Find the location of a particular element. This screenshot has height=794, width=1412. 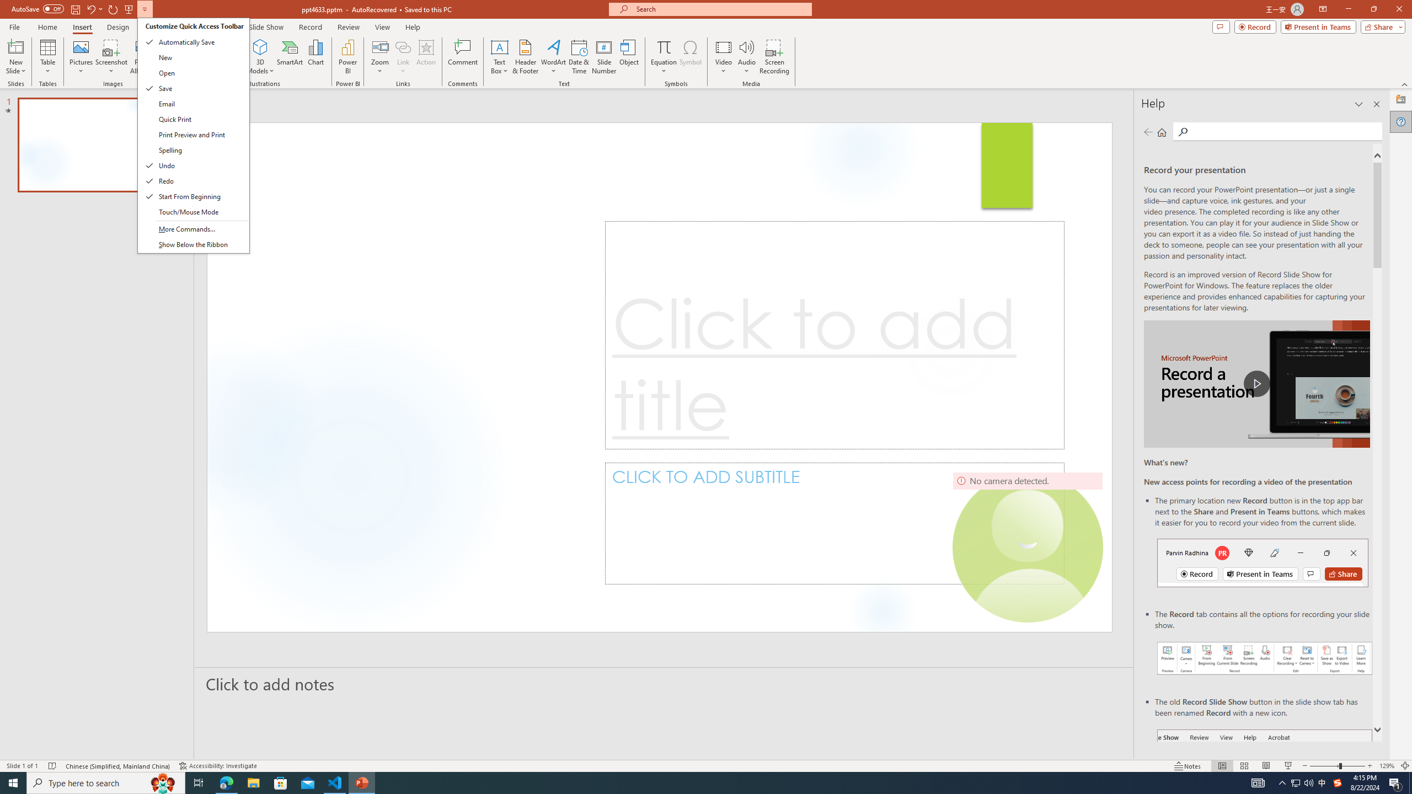

Object... is located at coordinates (630, 57).